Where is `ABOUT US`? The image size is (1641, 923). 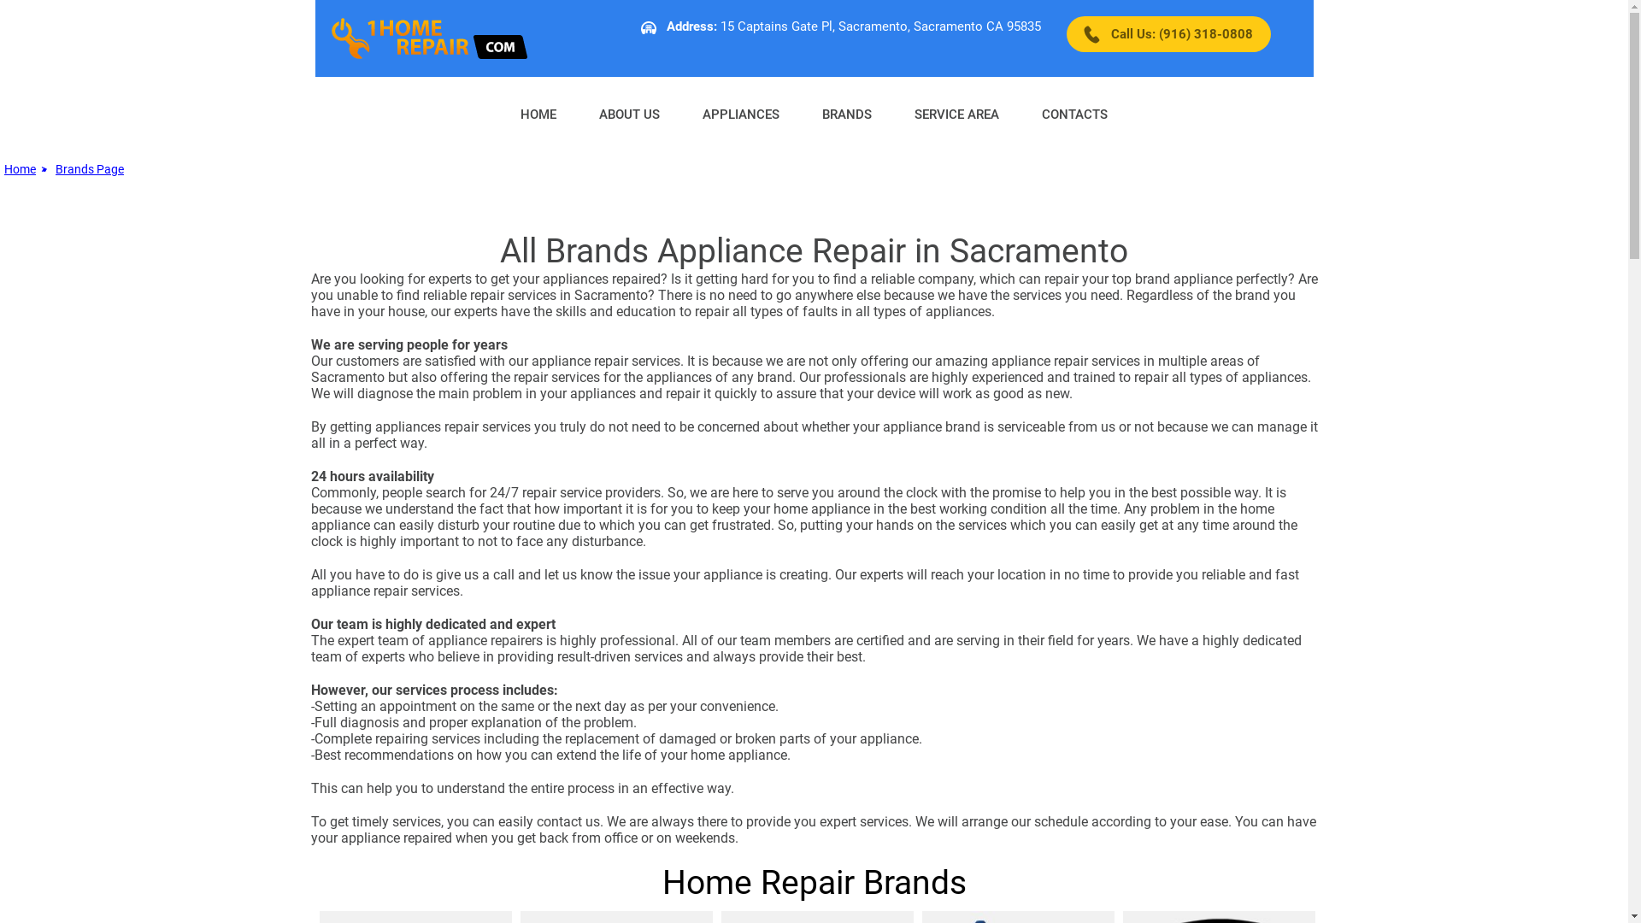 ABOUT US is located at coordinates (629, 113).